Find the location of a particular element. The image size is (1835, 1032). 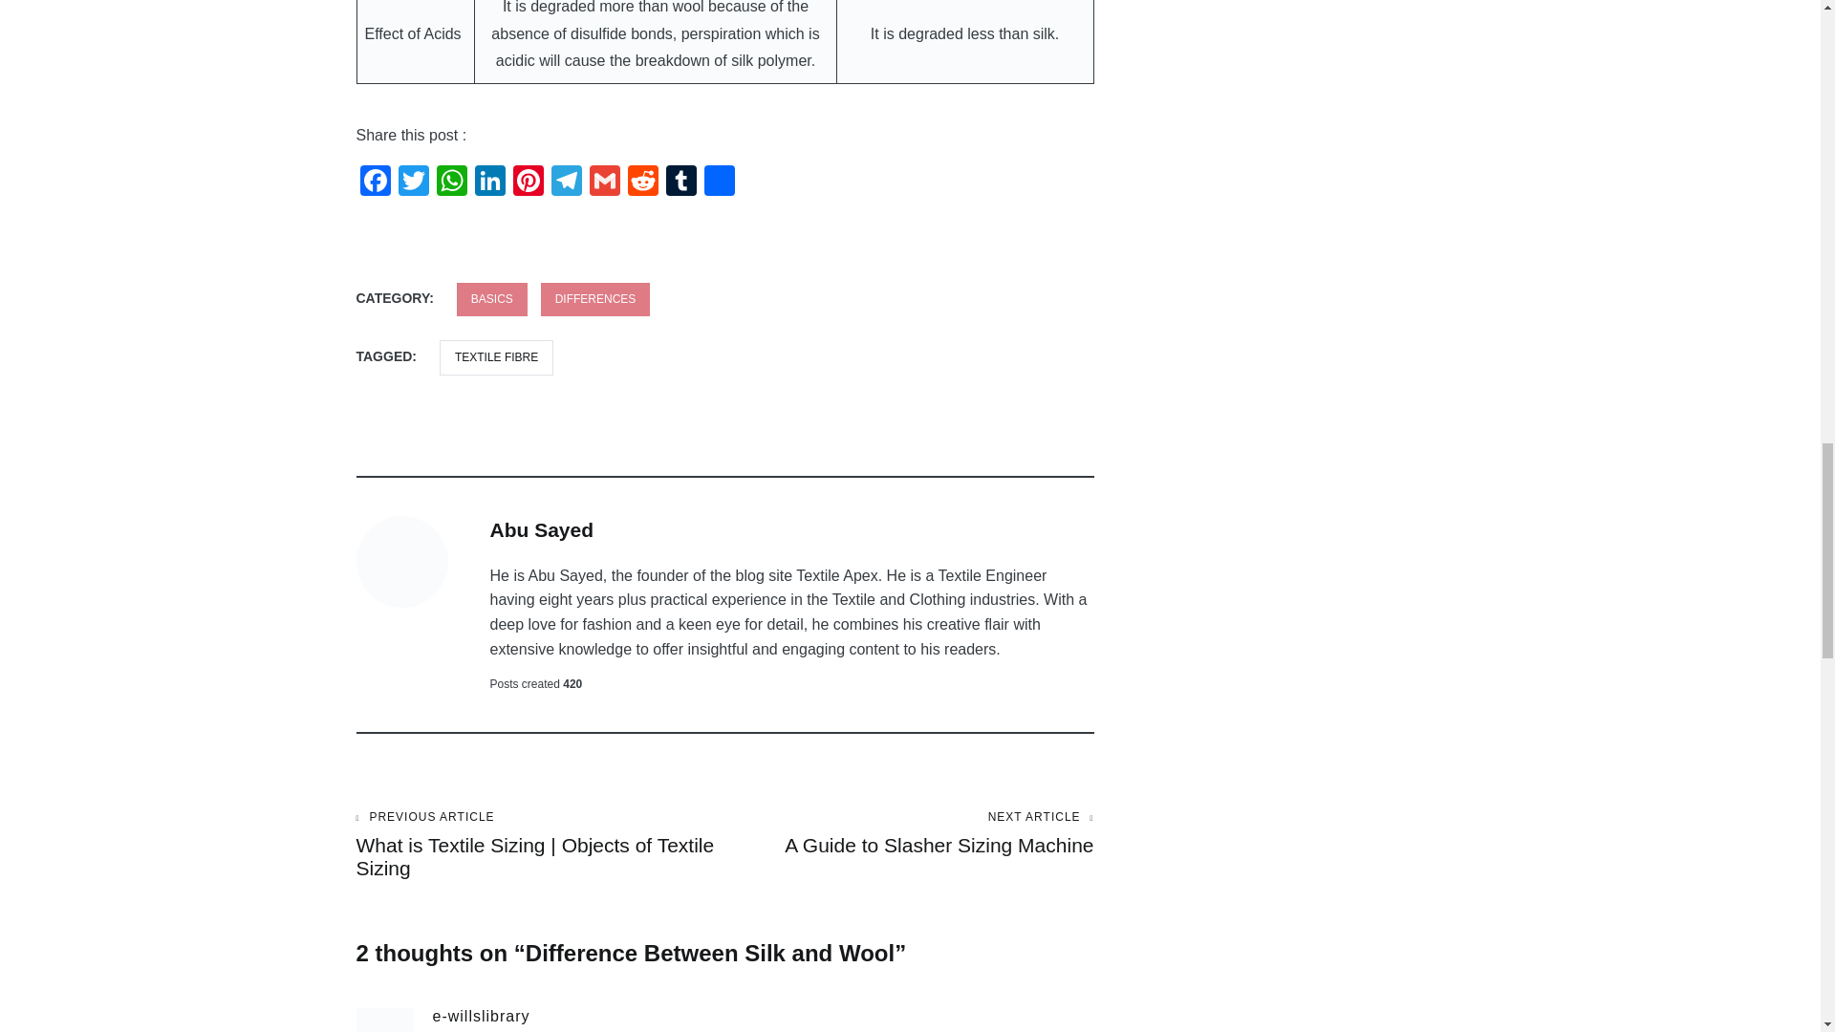

Twitter is located at coordinates (413, 182).